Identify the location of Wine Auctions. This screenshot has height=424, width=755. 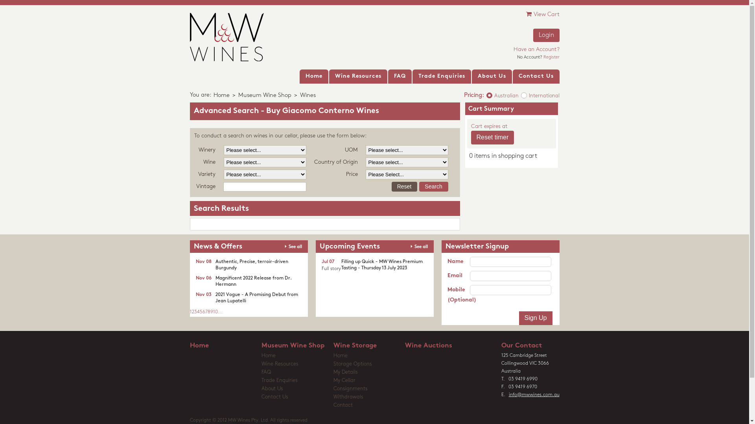
(441, 346).